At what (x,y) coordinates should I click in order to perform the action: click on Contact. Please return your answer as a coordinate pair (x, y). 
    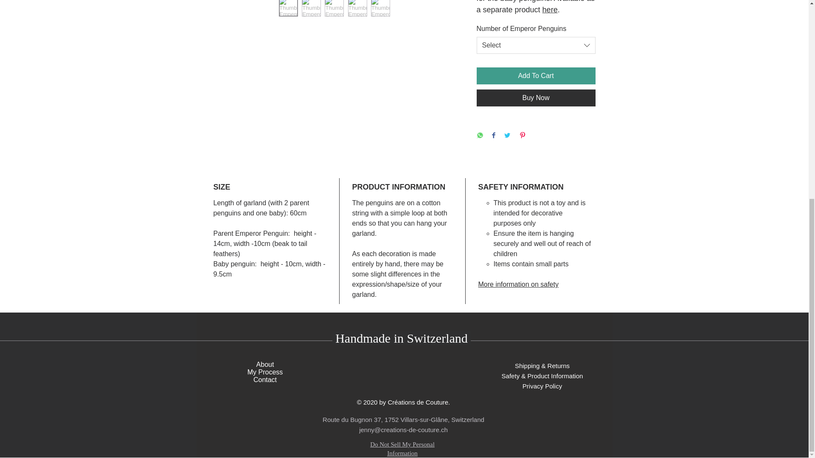
    Looking at the image, I should click on (265, 379).